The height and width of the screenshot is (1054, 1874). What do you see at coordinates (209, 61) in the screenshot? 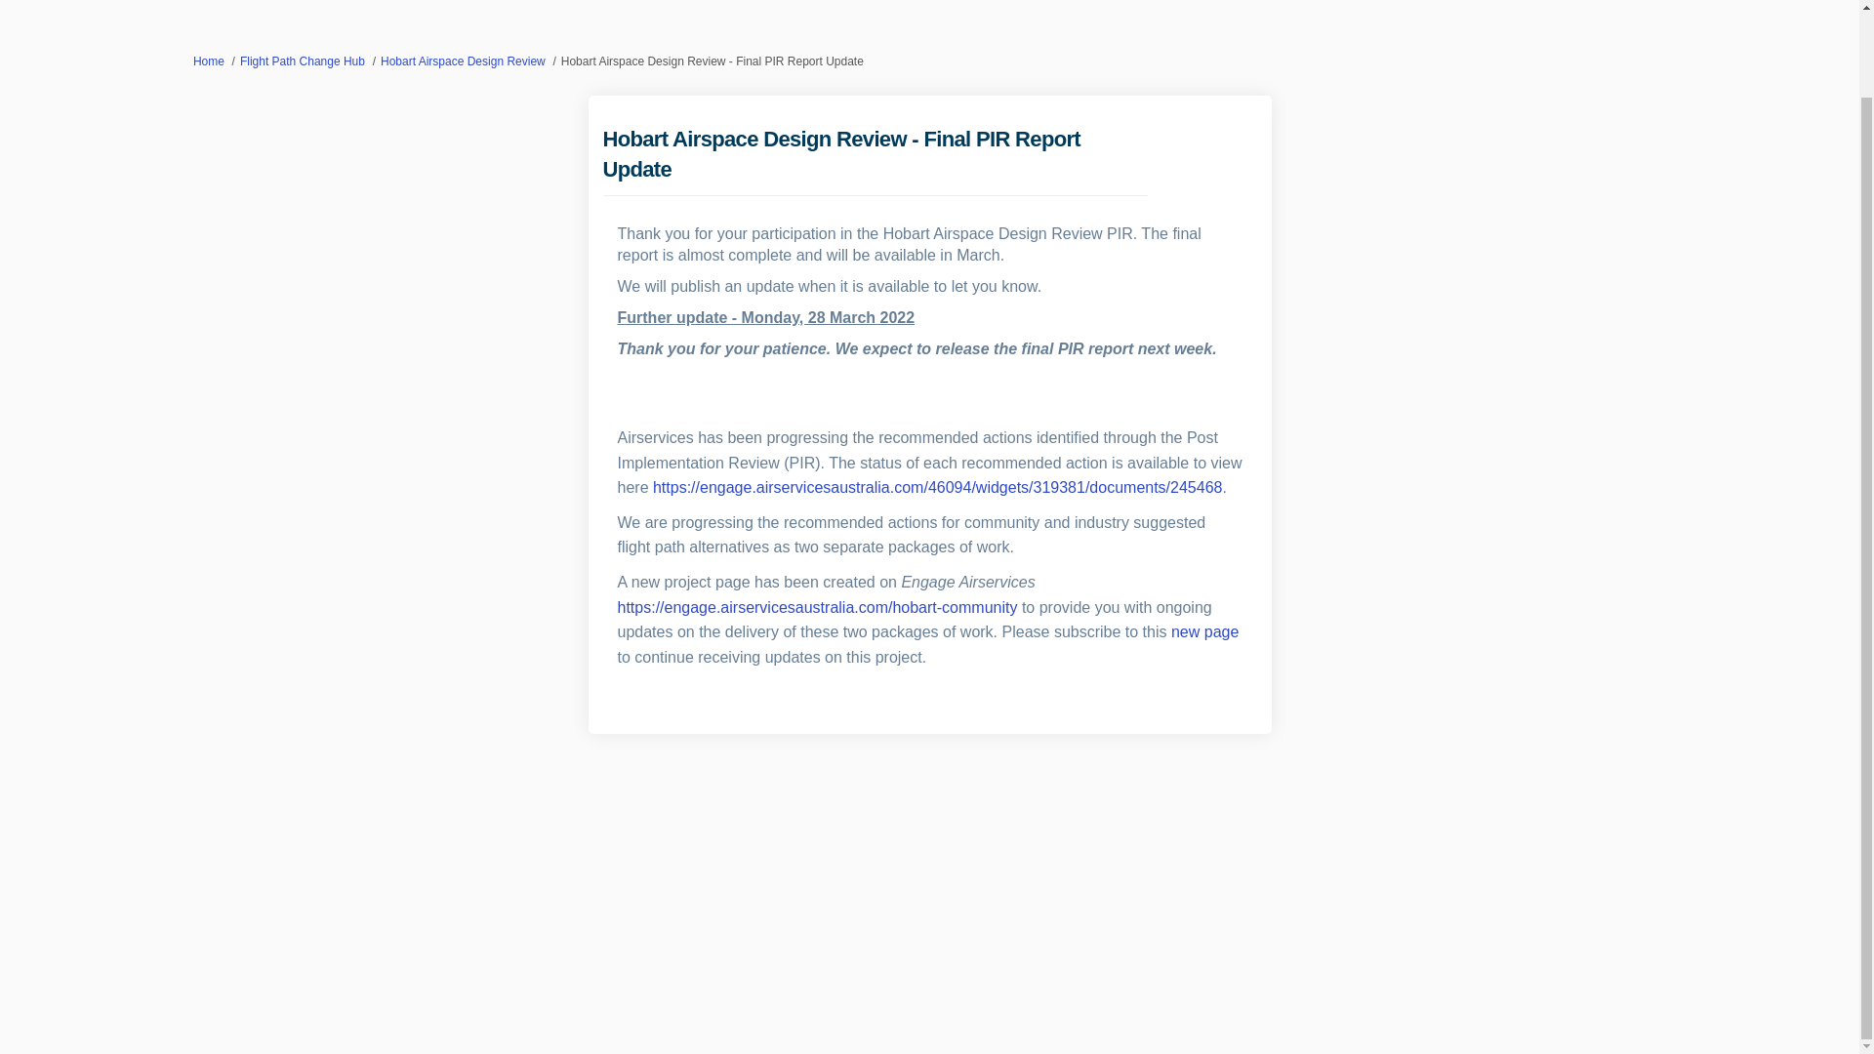
I see `Home` at bounding box center [209, 61].